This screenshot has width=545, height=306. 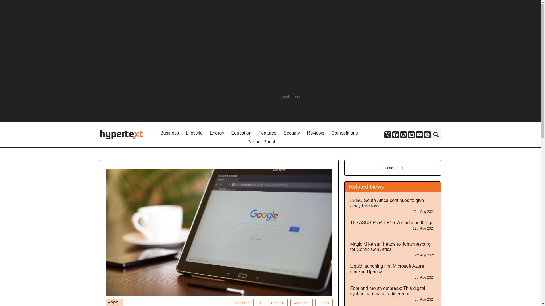 I want to click on Competitions, so click(x=344, y=133).